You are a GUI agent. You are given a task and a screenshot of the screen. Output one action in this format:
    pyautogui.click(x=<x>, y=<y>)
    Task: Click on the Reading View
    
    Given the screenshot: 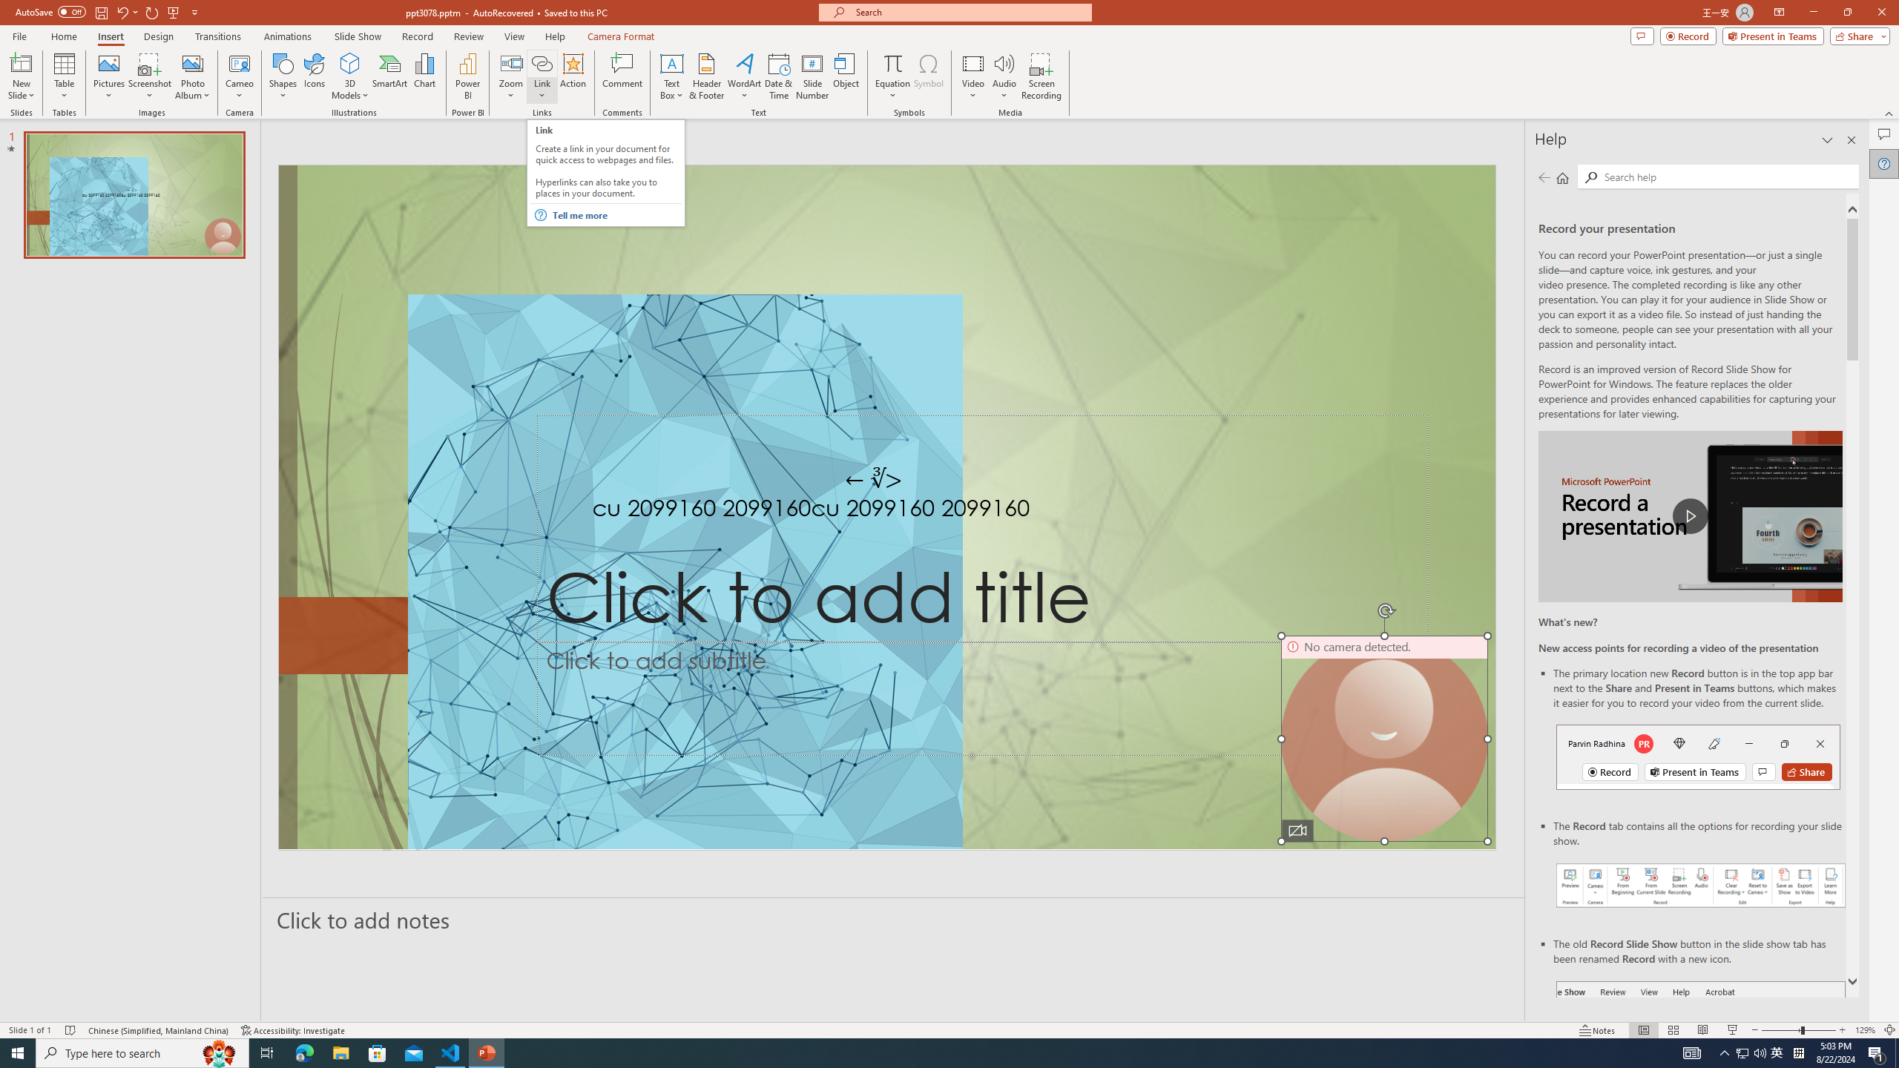 What is the action you would take?
    pyautogui.click(x=1703, y=1030)
    